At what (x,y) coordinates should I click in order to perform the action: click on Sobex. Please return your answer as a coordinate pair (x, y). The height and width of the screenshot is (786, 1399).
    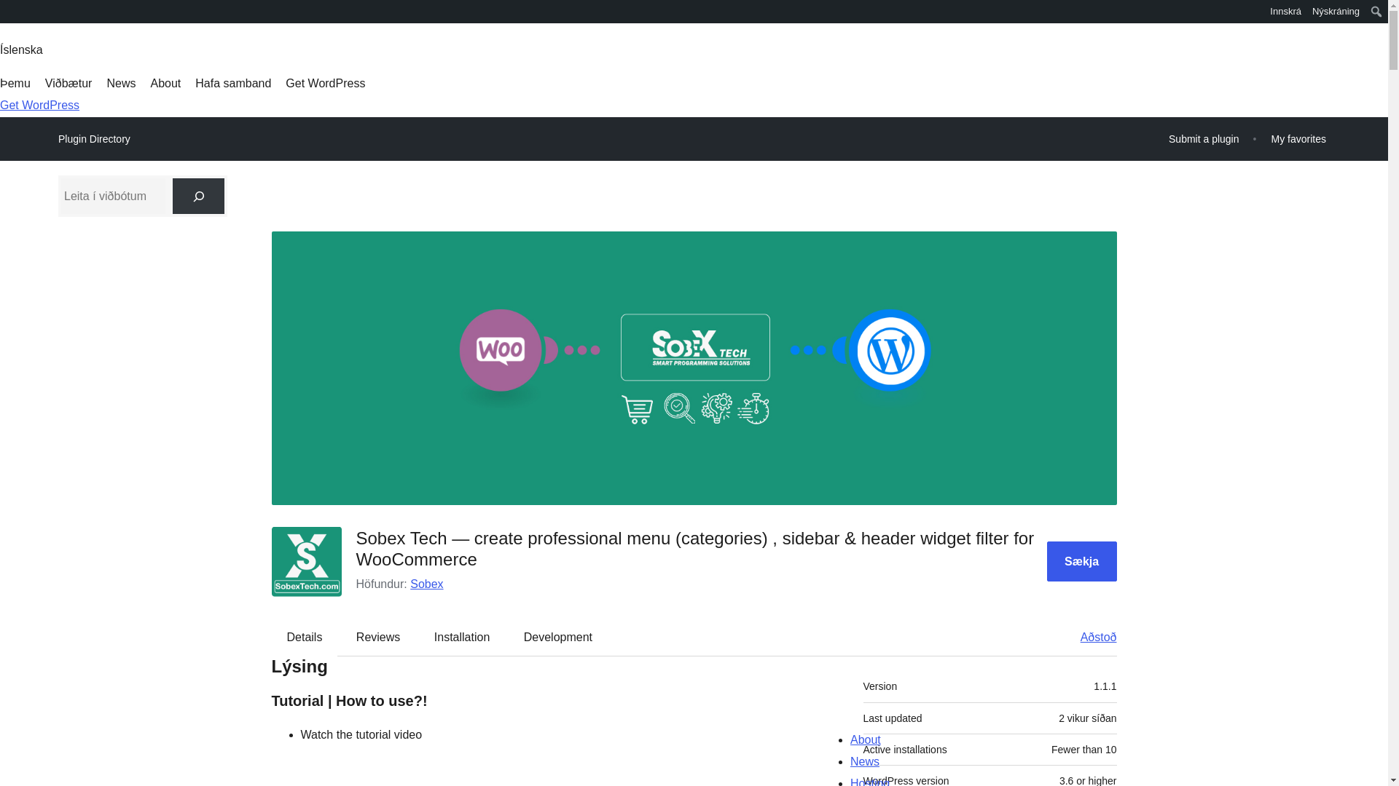
    Looking at the image, I should click on (426, 584).